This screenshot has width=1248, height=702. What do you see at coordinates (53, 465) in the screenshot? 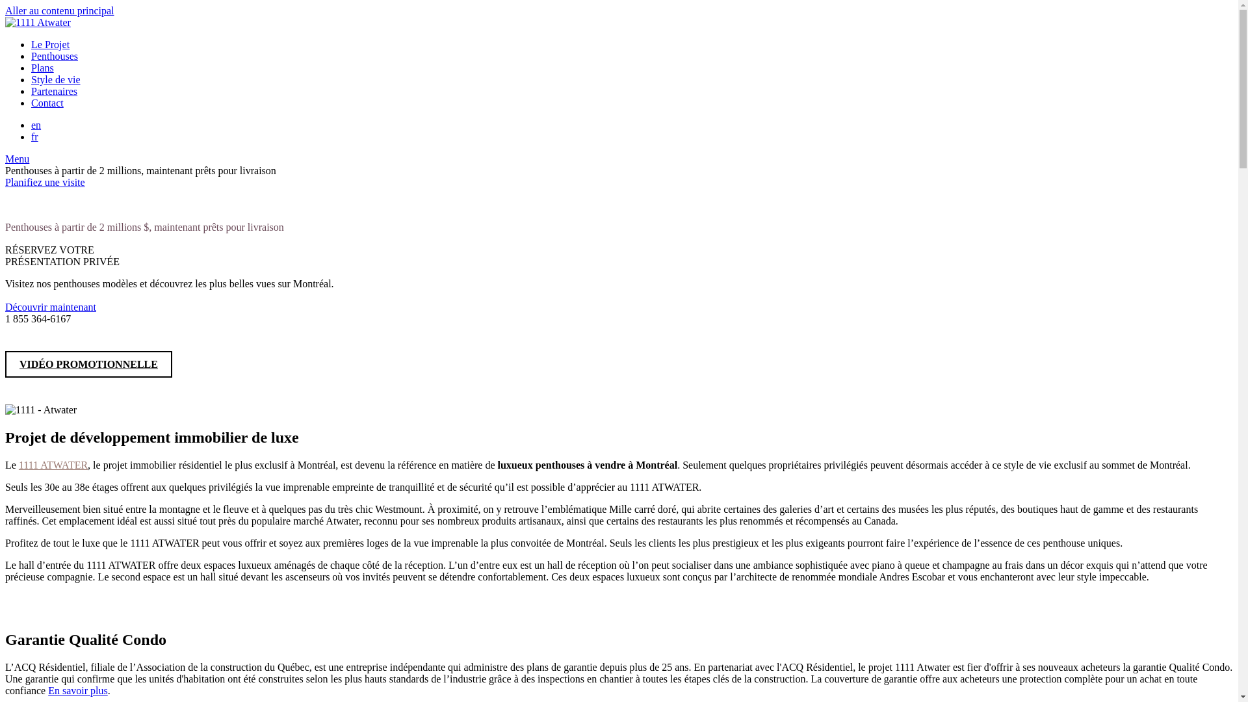
I see `1111 ATWATER` at bounding box center [53, 465].